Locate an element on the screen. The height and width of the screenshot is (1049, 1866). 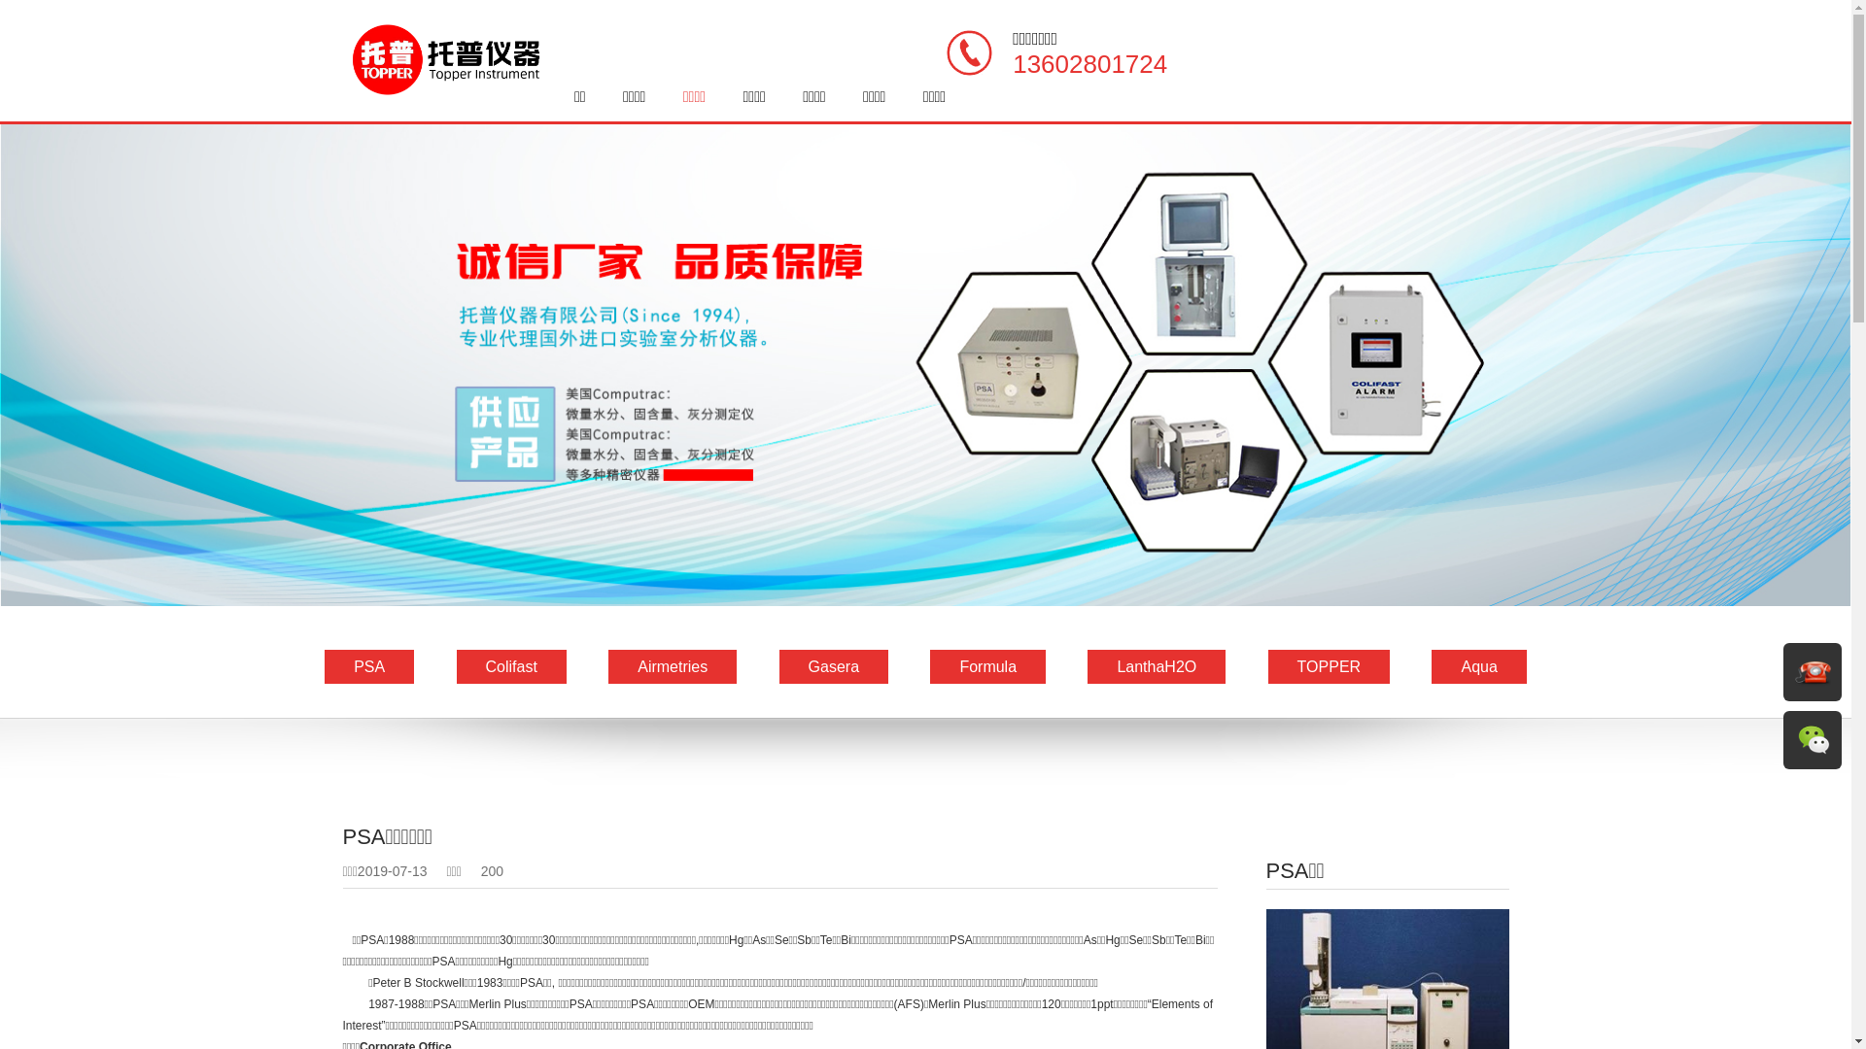
LanthaH2O is located at coordinates (1157, 666).